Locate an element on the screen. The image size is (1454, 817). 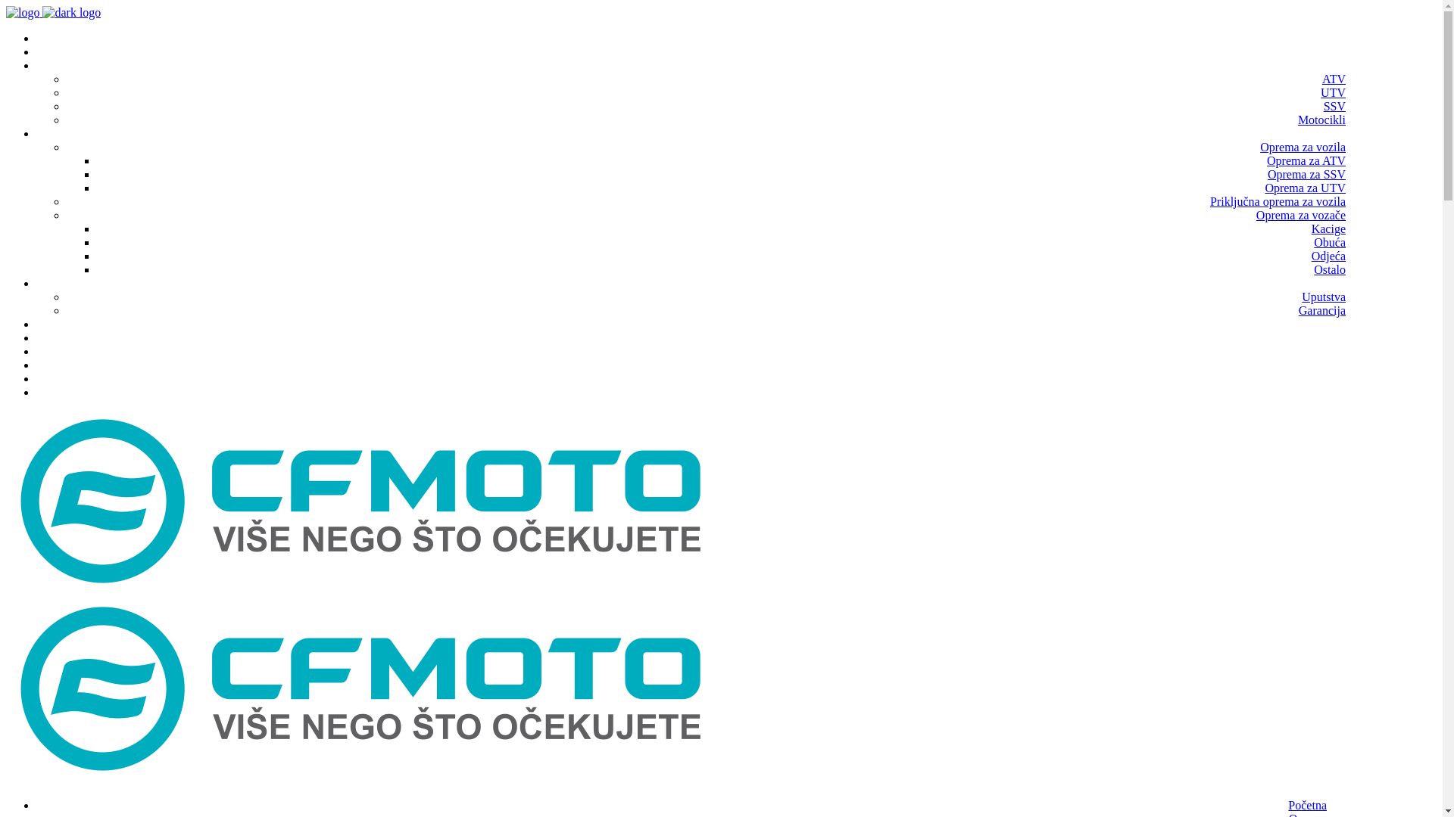
Iskustva is located at coordinates (1307, 338).